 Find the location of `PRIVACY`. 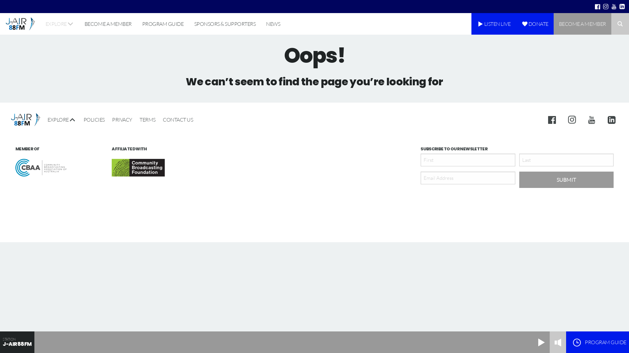

PRIVACY is located at coordinates (122, 120).